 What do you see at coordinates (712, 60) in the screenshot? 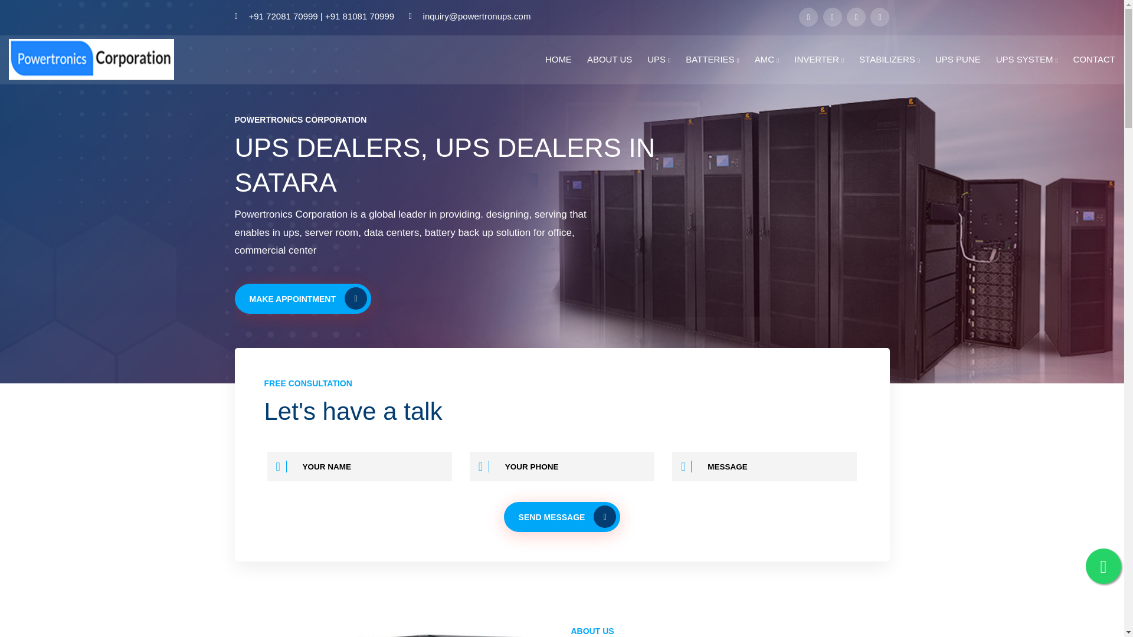
I see `BATTERIES` at bounding box center [712, 60].